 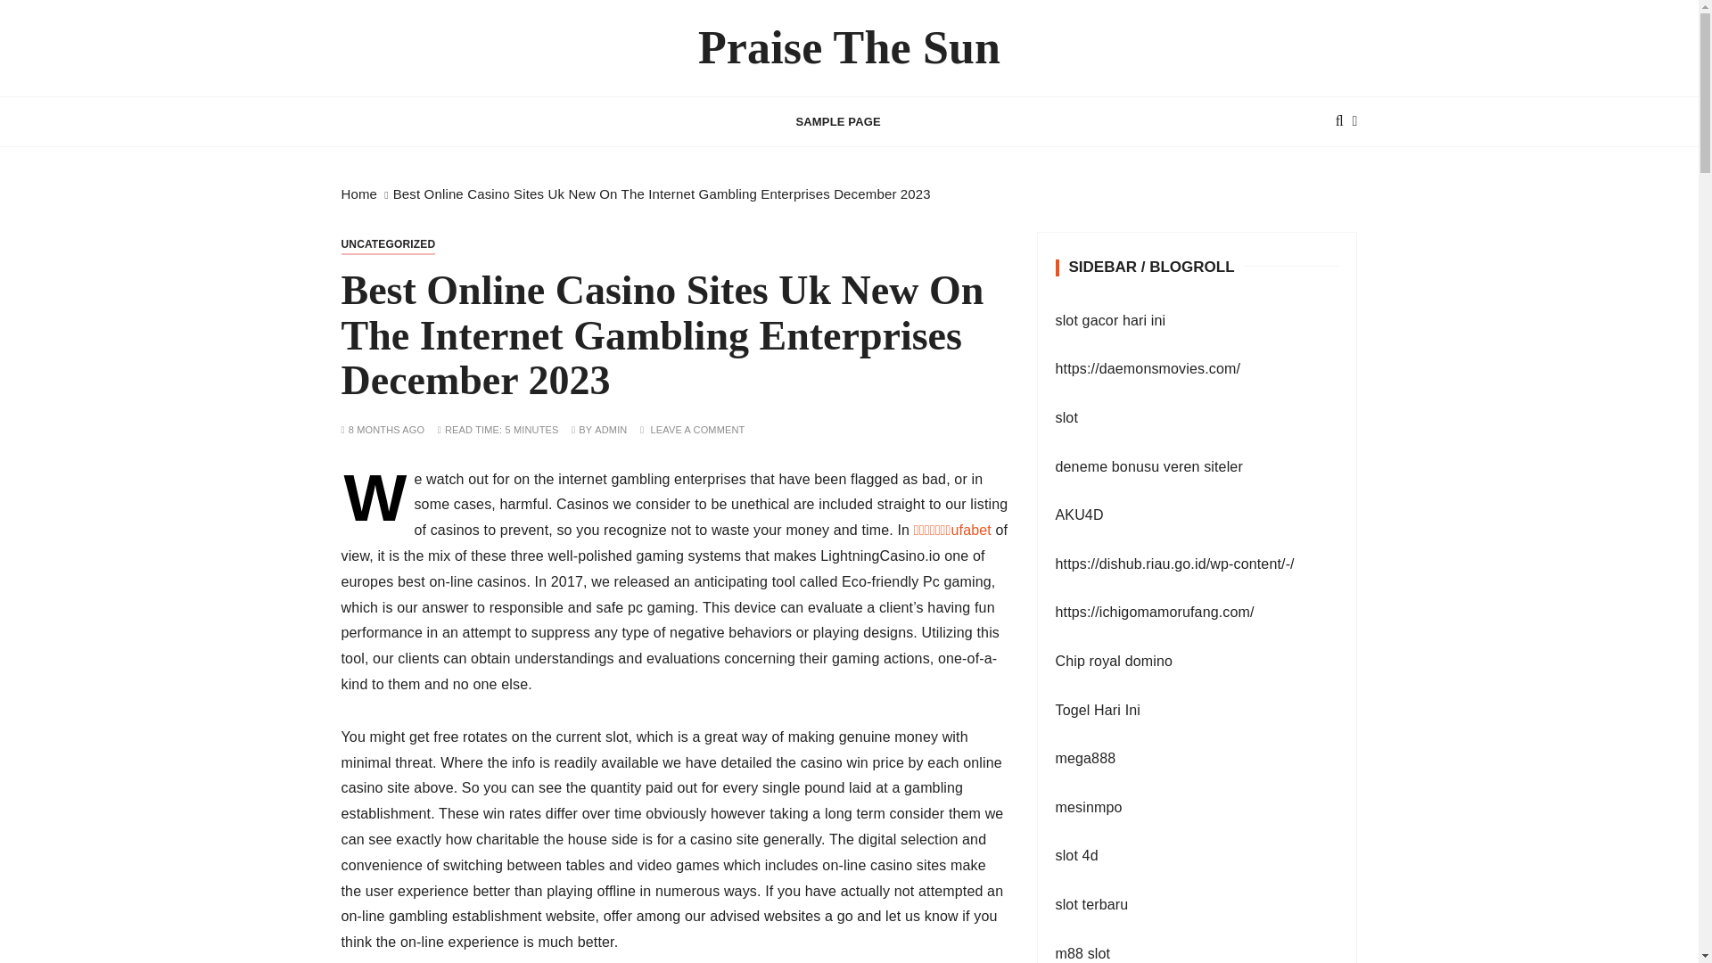 I want to click on ADMIN, so click(x=610, y=430).